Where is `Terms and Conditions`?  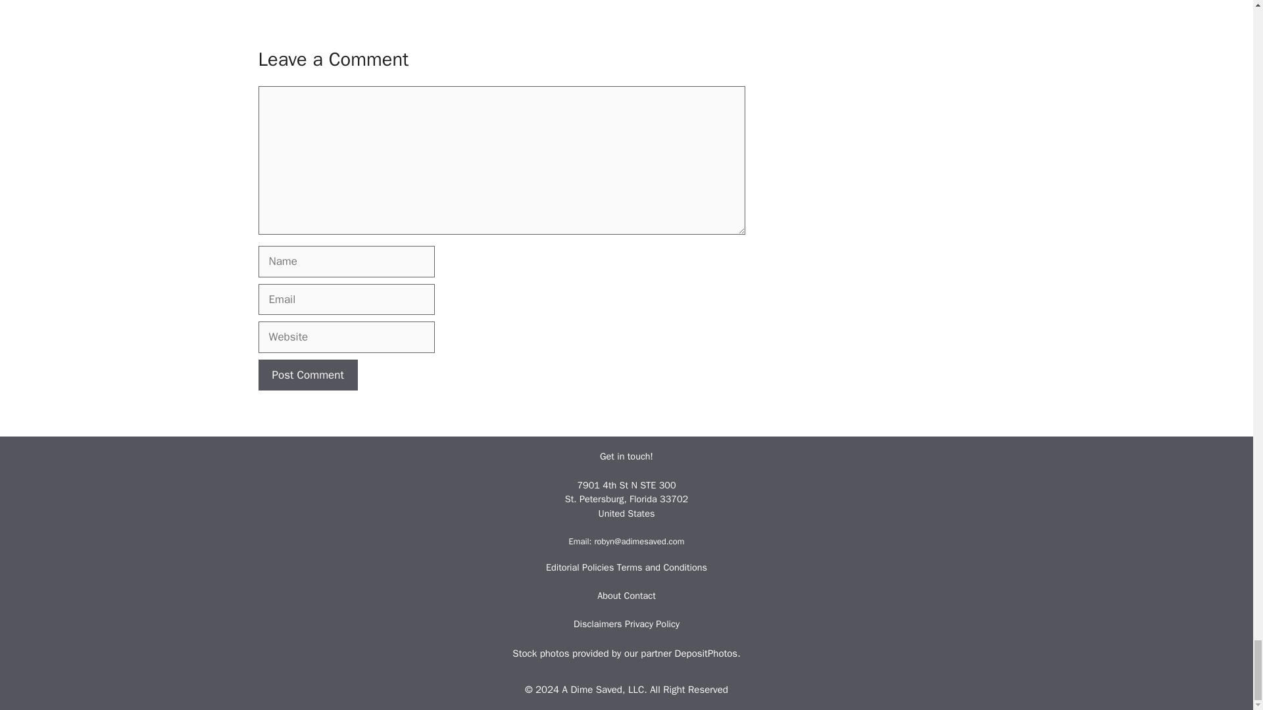 Terms and Conditions is located at coordinates (662, 567).